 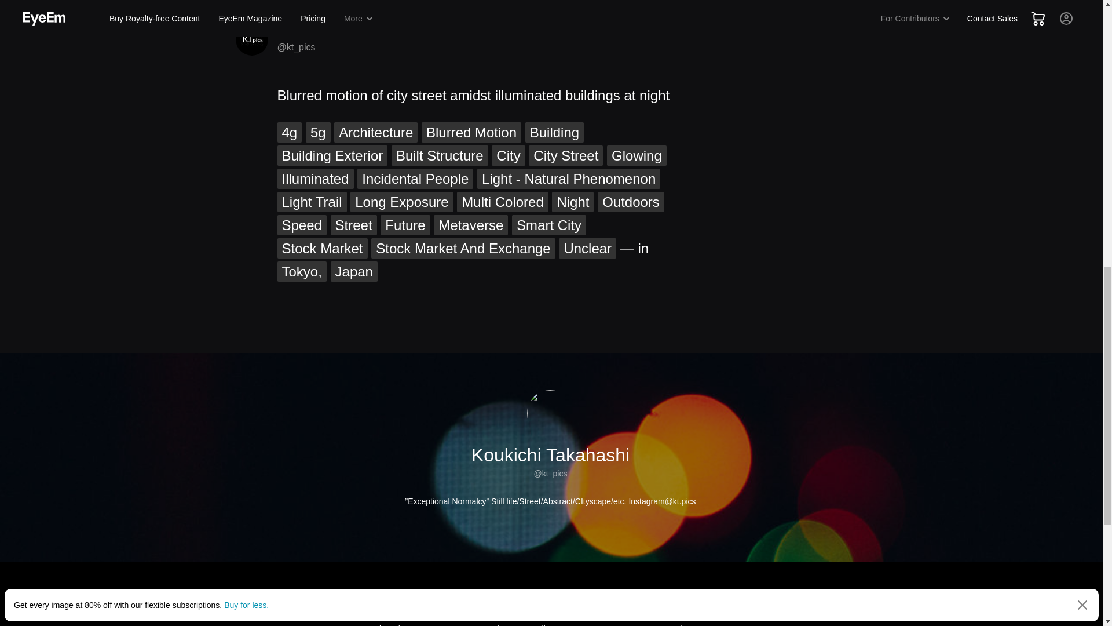 What do you see at coordinates (315, 179) in the screenshot?
I see `Illuminated` at bounding box center [315, 179].